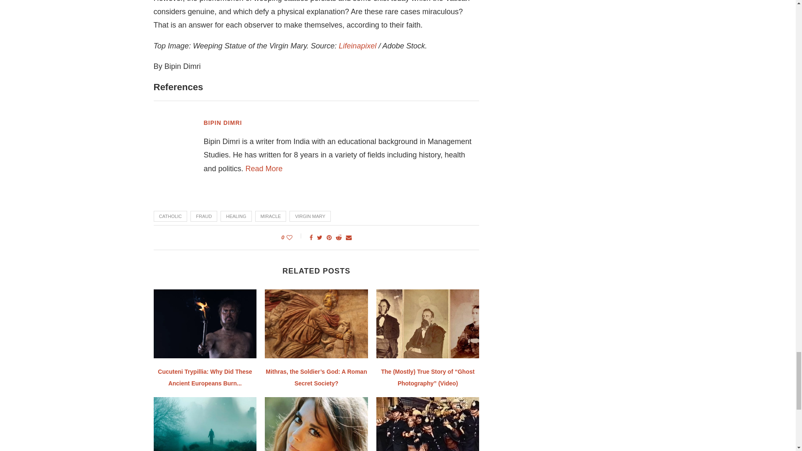  I want to click on Bizarre Cases of Mass Hysteria in History, so click(428, 424).